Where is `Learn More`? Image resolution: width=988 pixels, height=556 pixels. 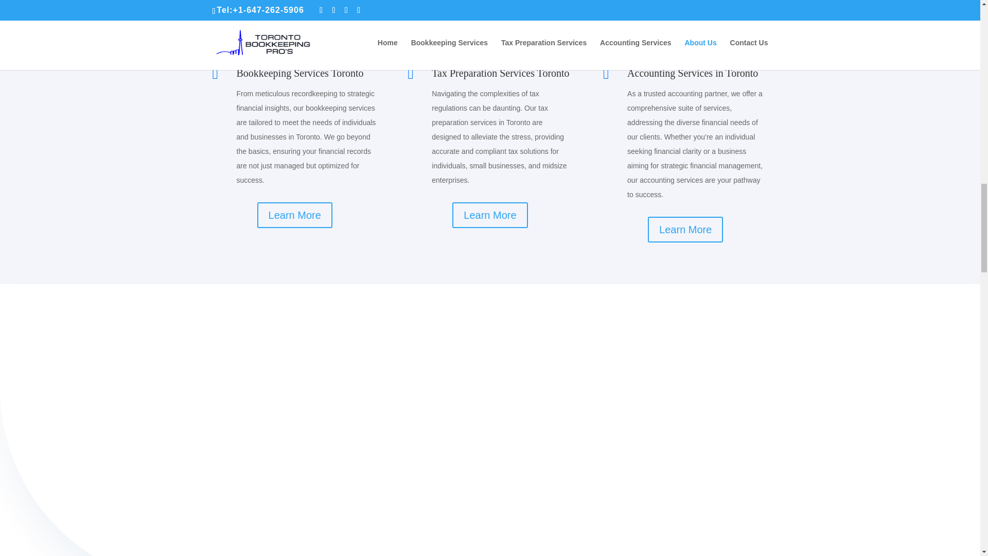 Learn More is located at coordinates (294, 215).